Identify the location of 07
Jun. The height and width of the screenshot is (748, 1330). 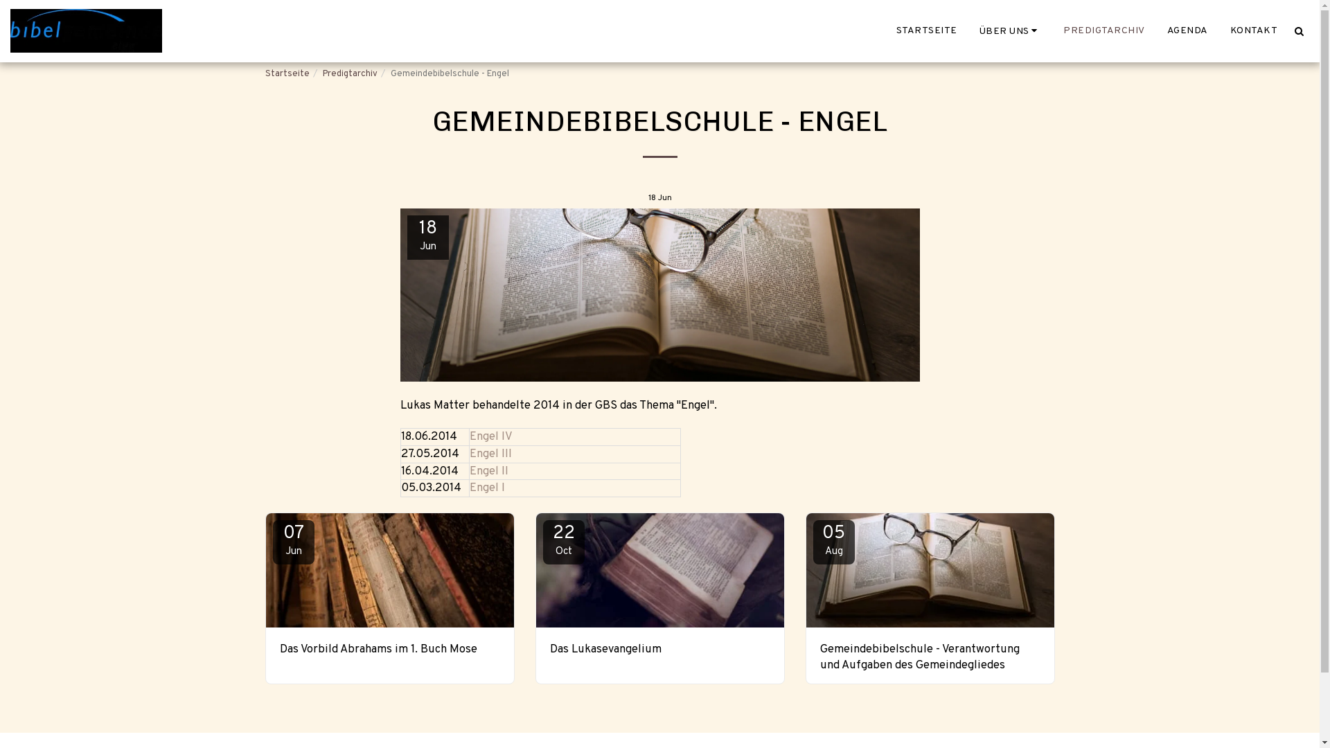
(294, 542).